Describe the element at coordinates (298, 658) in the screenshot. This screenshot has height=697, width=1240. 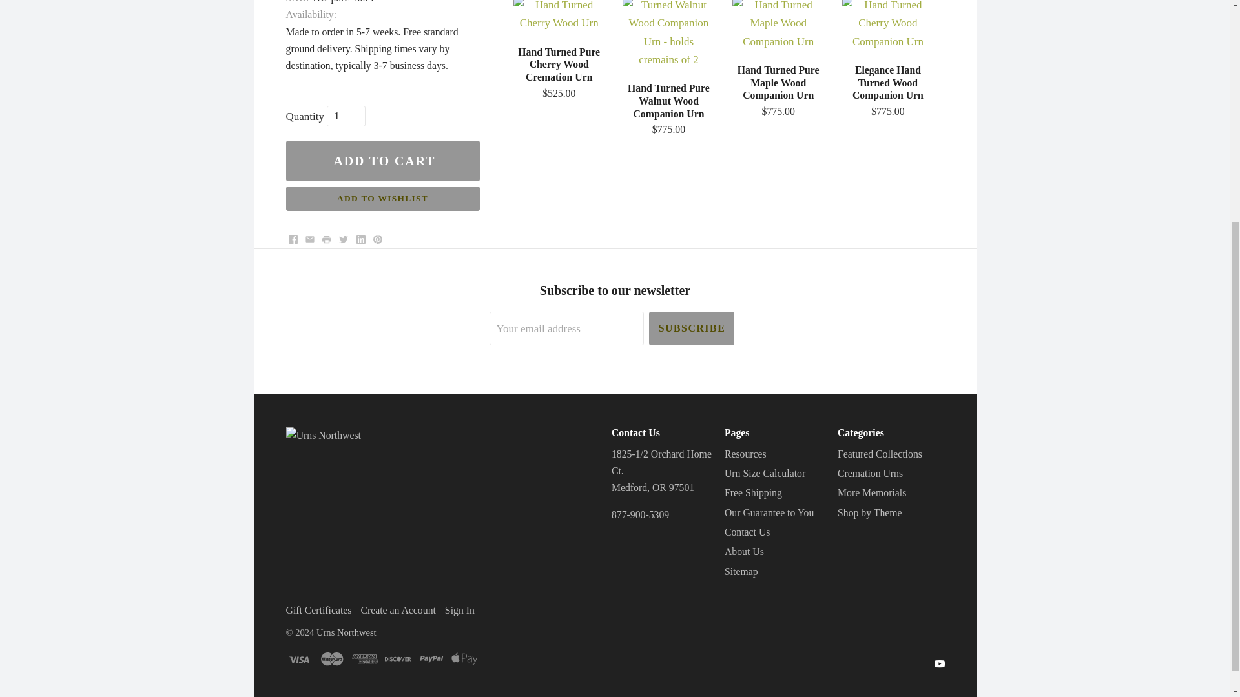
I see `Visa` at that location.